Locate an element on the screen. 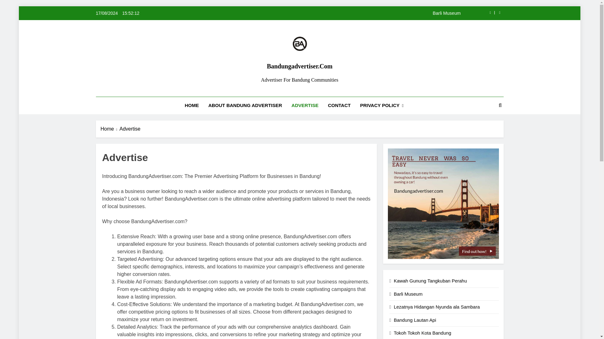 This screenshot has width=604, height=339. Tokoh Tokoh Kota Bandung is located at coordinates (422, 333).